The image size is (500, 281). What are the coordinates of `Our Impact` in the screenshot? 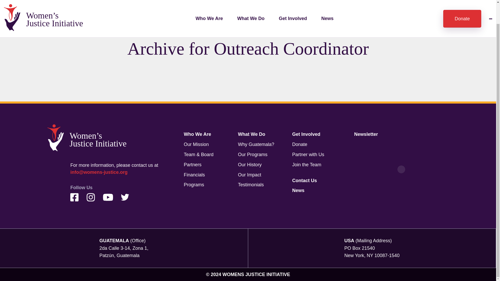 It's located at (249, 175).